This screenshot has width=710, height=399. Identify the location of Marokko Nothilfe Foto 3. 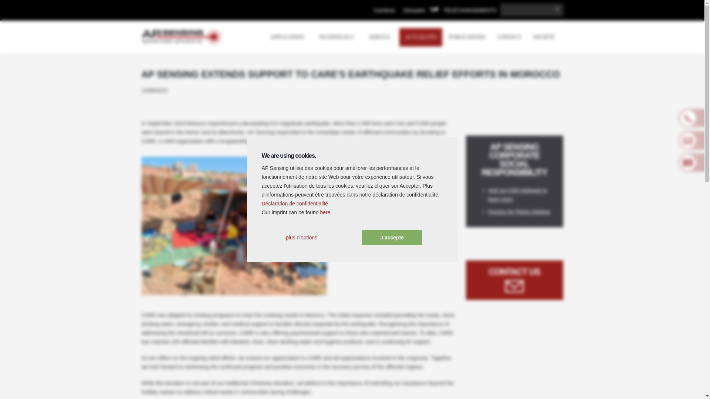
(234, 226).